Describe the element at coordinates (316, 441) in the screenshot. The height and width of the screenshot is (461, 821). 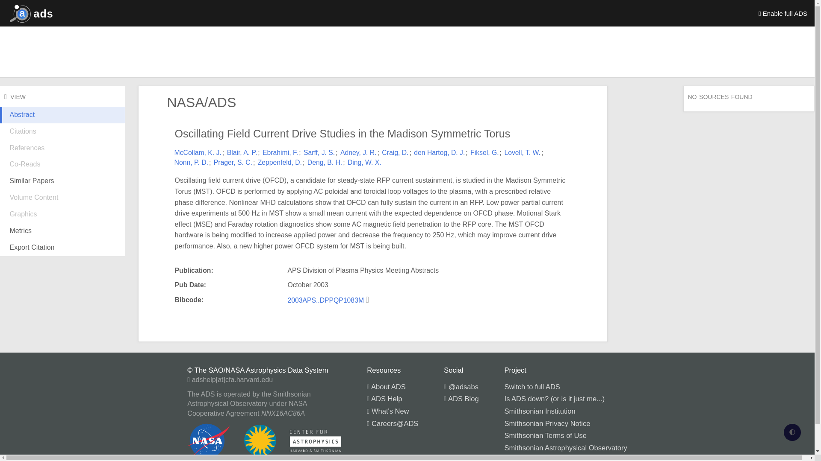
I see `Harvard Center for Astrophysics logo` at that location.